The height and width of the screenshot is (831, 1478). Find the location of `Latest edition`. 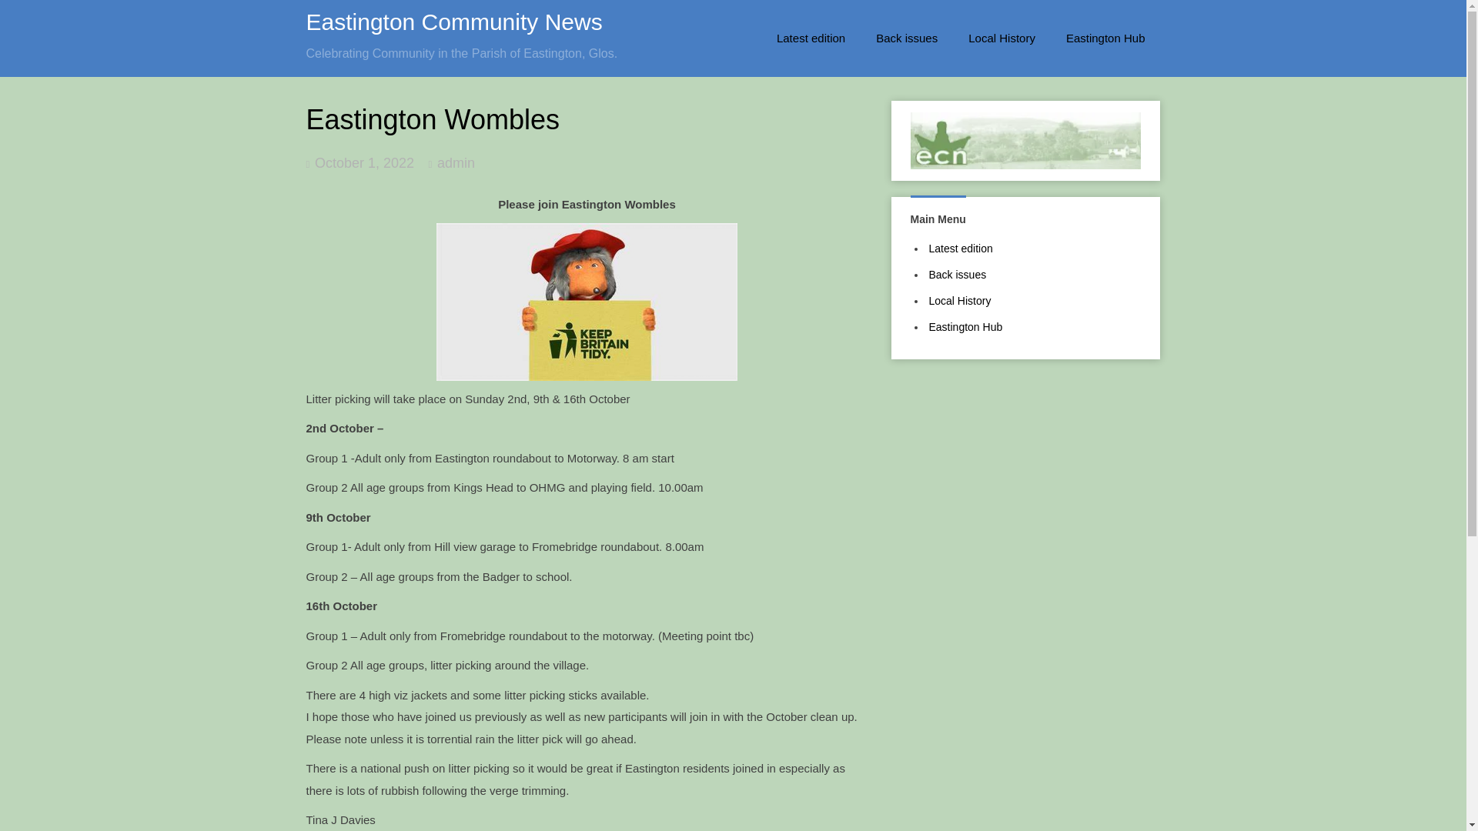

Latest edition is located at coordinates (959, 248).